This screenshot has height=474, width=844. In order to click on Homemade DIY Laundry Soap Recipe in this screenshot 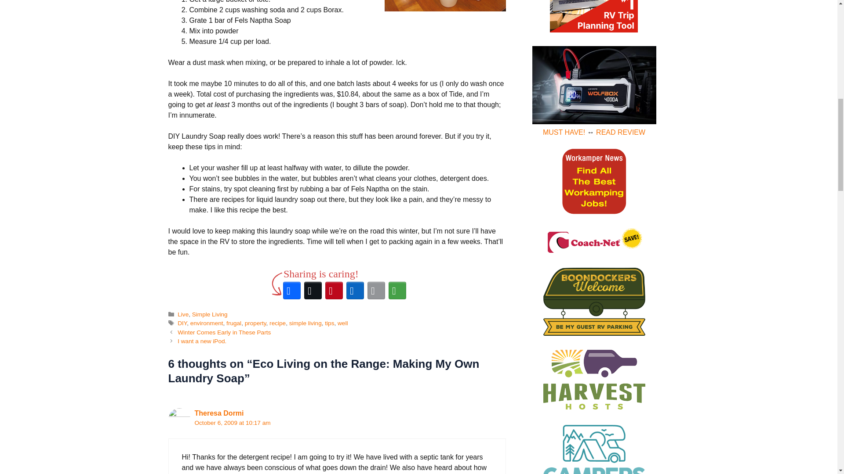, I will do `click(445, 5)`.